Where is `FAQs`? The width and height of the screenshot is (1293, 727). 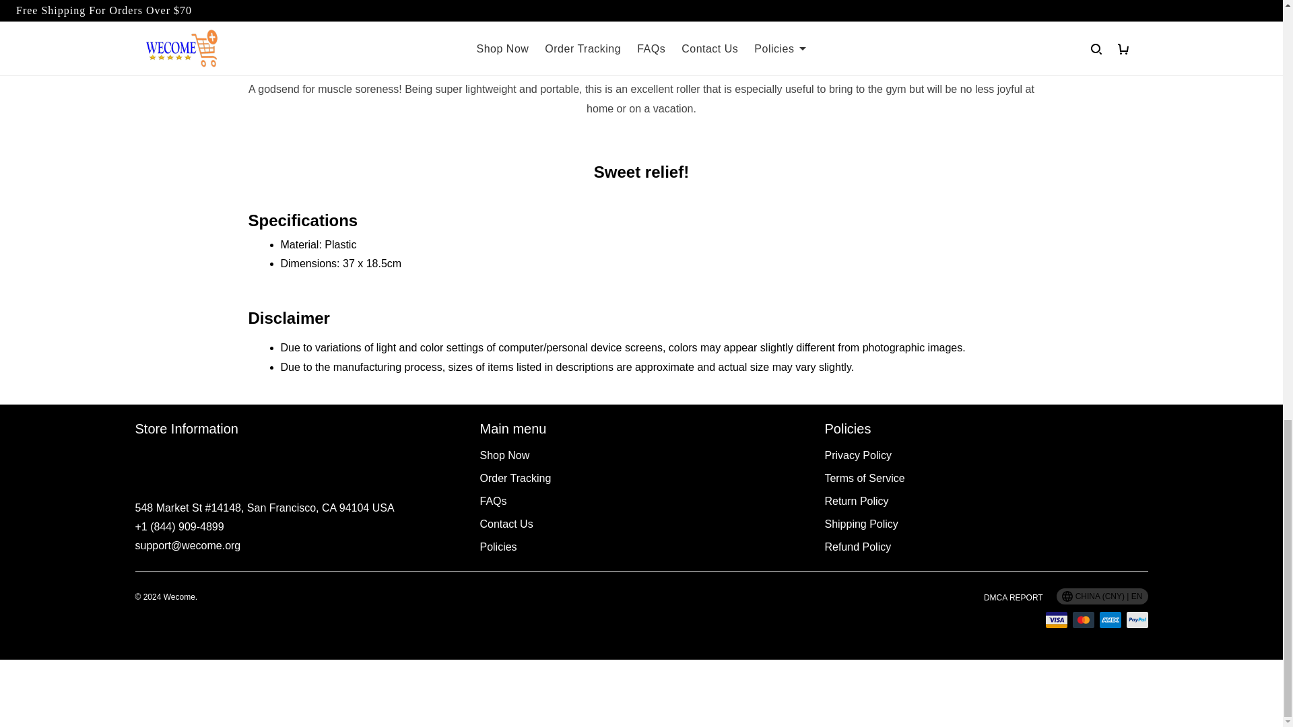
FAQs is located at coordinates (493, 501).